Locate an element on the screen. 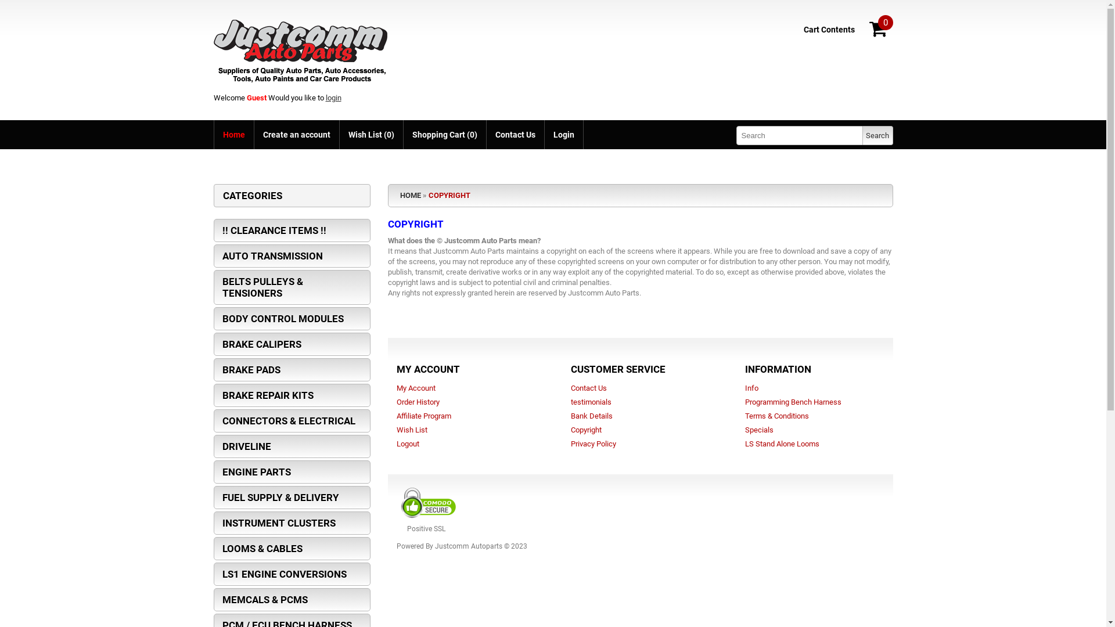 This screenshot has height=627, width=1115. BODY CONTROL MODULES is located at coordinates (292, 319).